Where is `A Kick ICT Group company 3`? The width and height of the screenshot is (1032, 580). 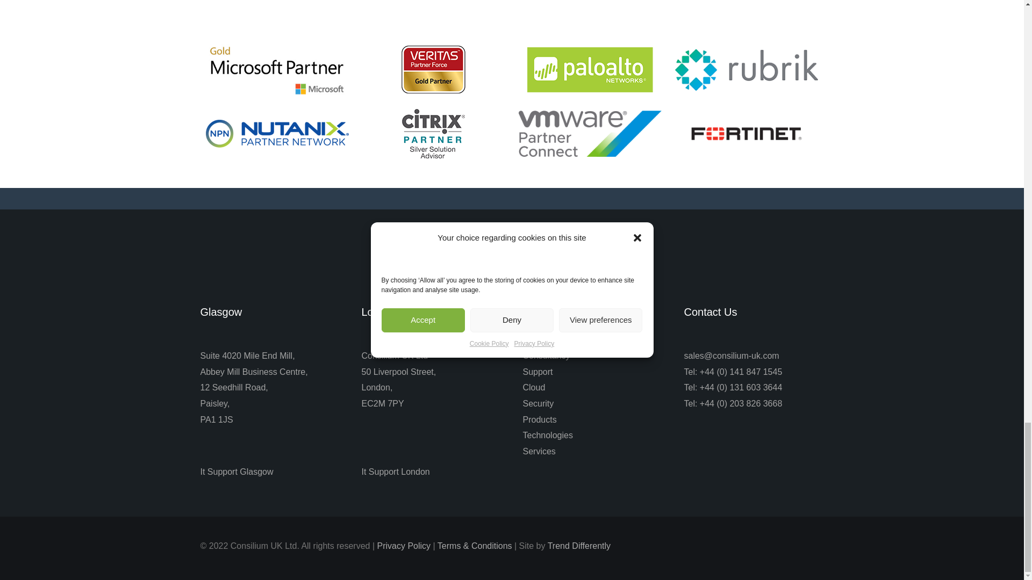
A Kick ICT Group company 3 is located at coordinates (512, 250).